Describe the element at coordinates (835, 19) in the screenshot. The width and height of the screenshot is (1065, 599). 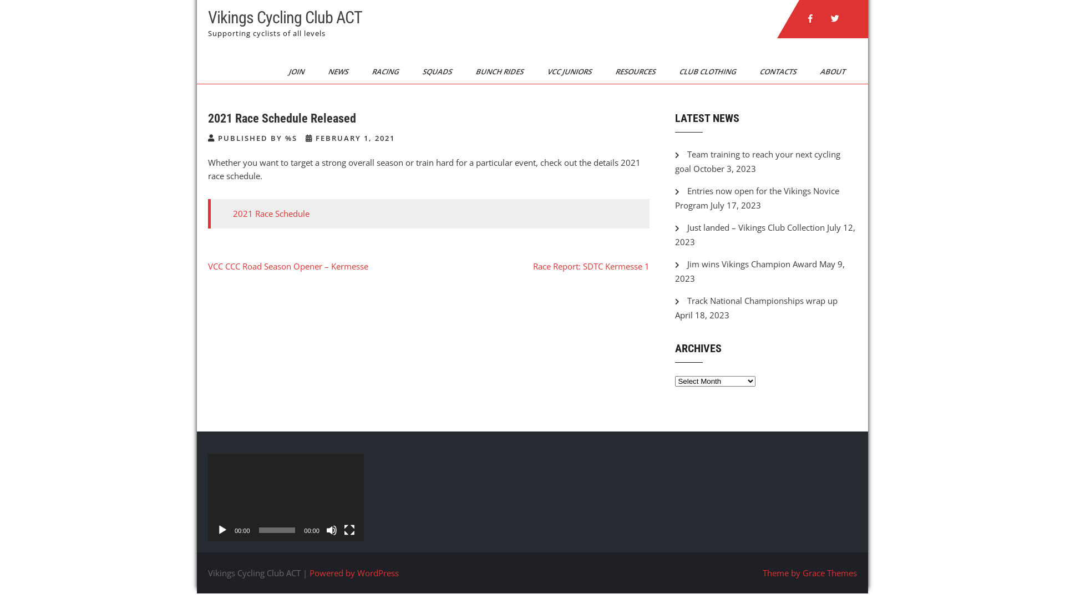
I see `twitter` at that location.